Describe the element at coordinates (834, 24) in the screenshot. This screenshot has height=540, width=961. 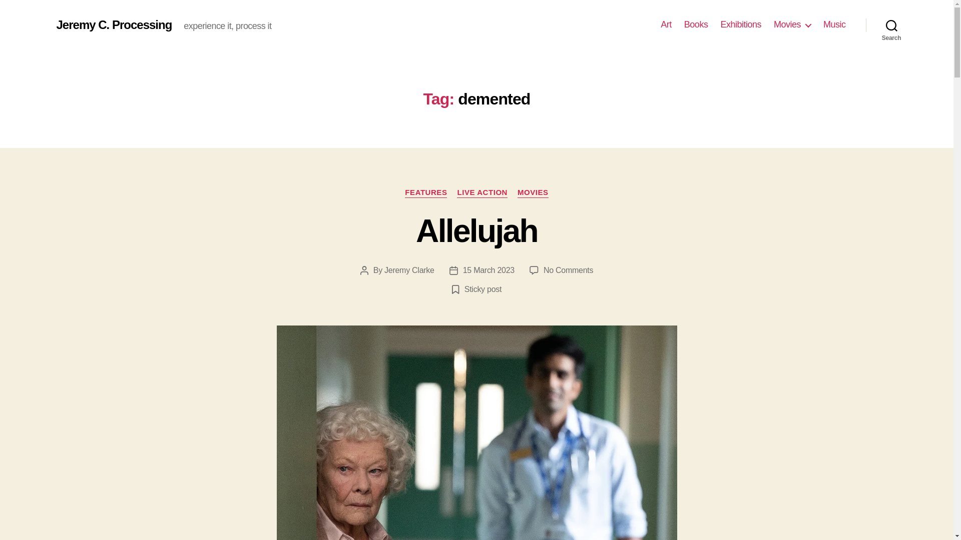
I see `LIVE ACTION` at that location.